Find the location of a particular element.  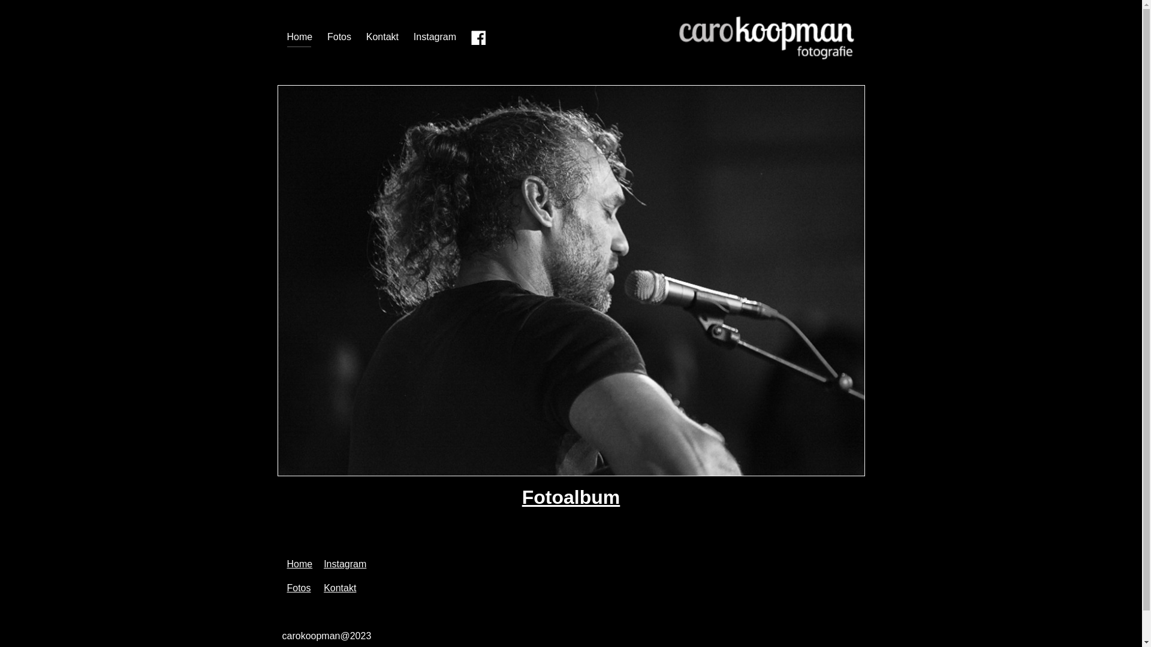

Home is located at coordinates (300, 37).